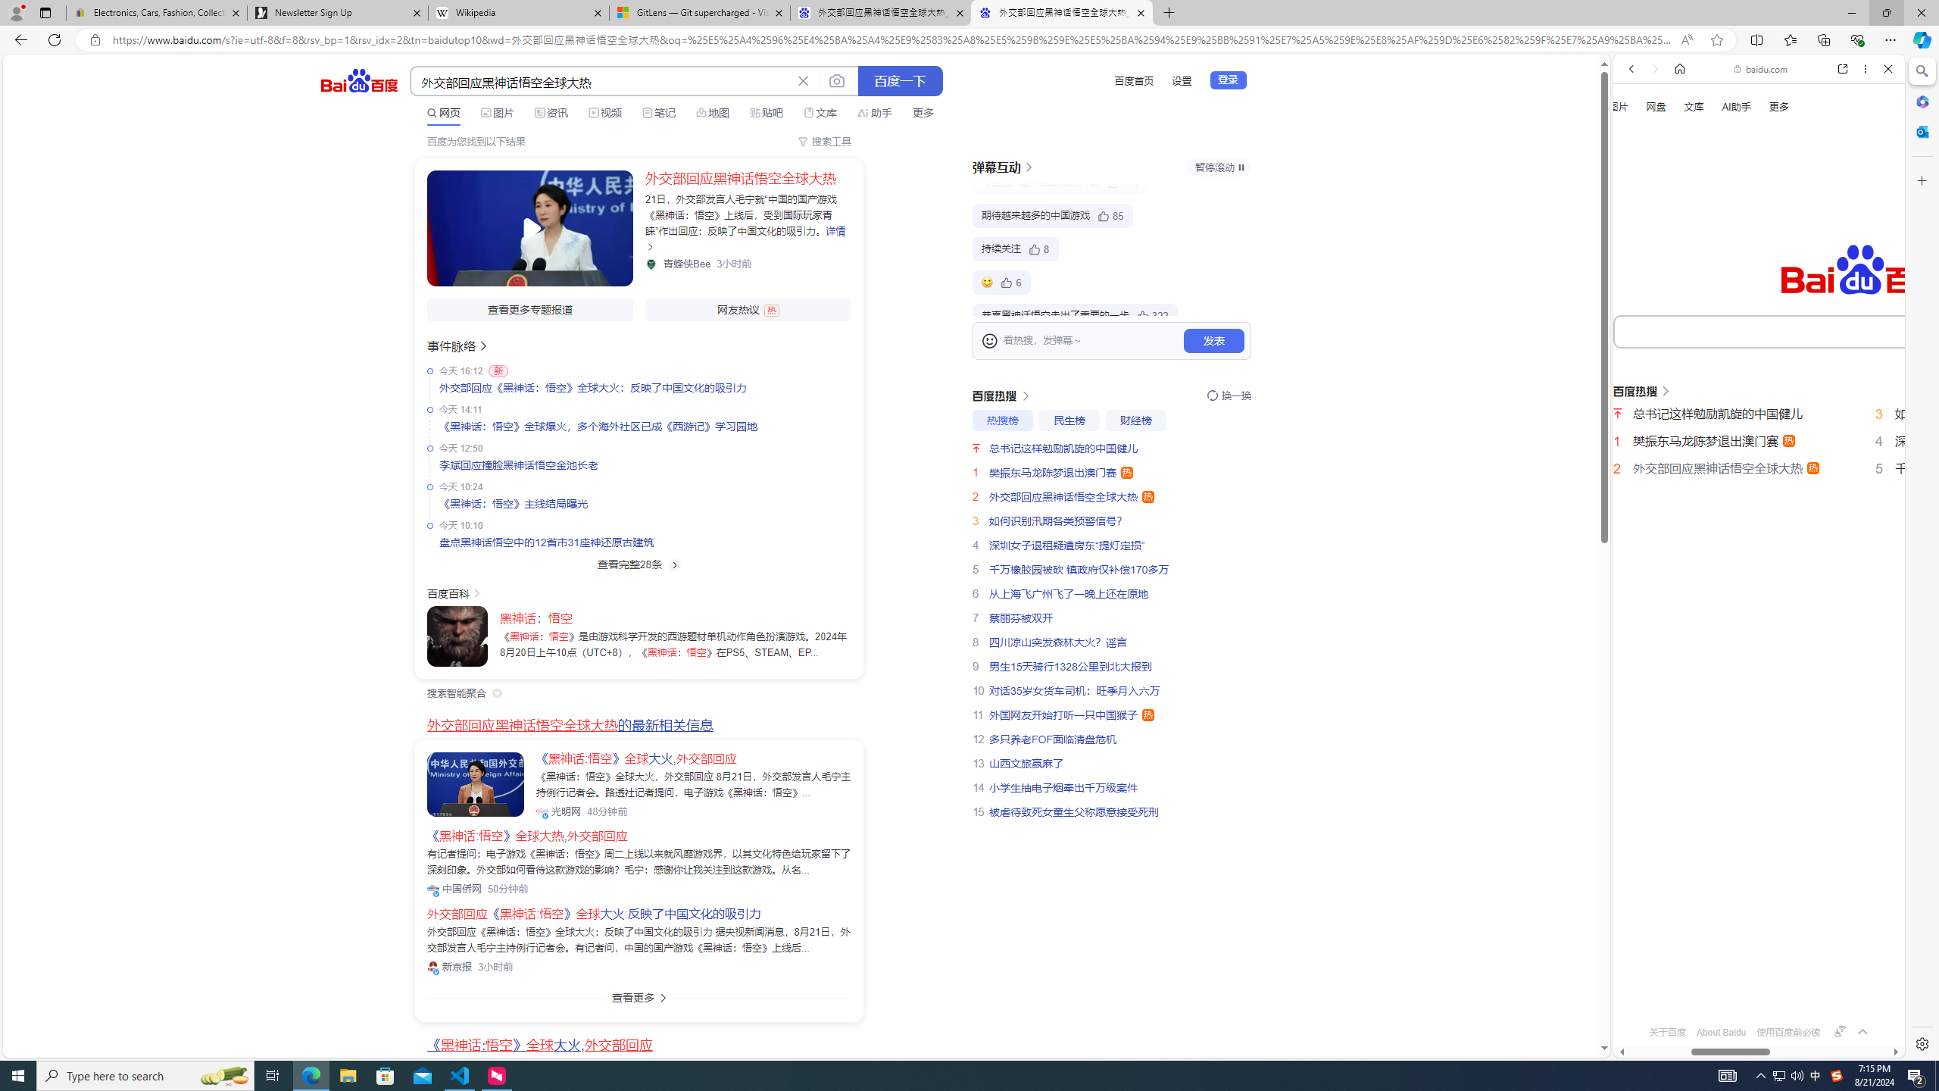 Image resolution: width=1939 pixels, height=1091 pixels. I want to click on Electronics, Cars, Fashion, Collectibles & More | eBay, so click(157, 13).